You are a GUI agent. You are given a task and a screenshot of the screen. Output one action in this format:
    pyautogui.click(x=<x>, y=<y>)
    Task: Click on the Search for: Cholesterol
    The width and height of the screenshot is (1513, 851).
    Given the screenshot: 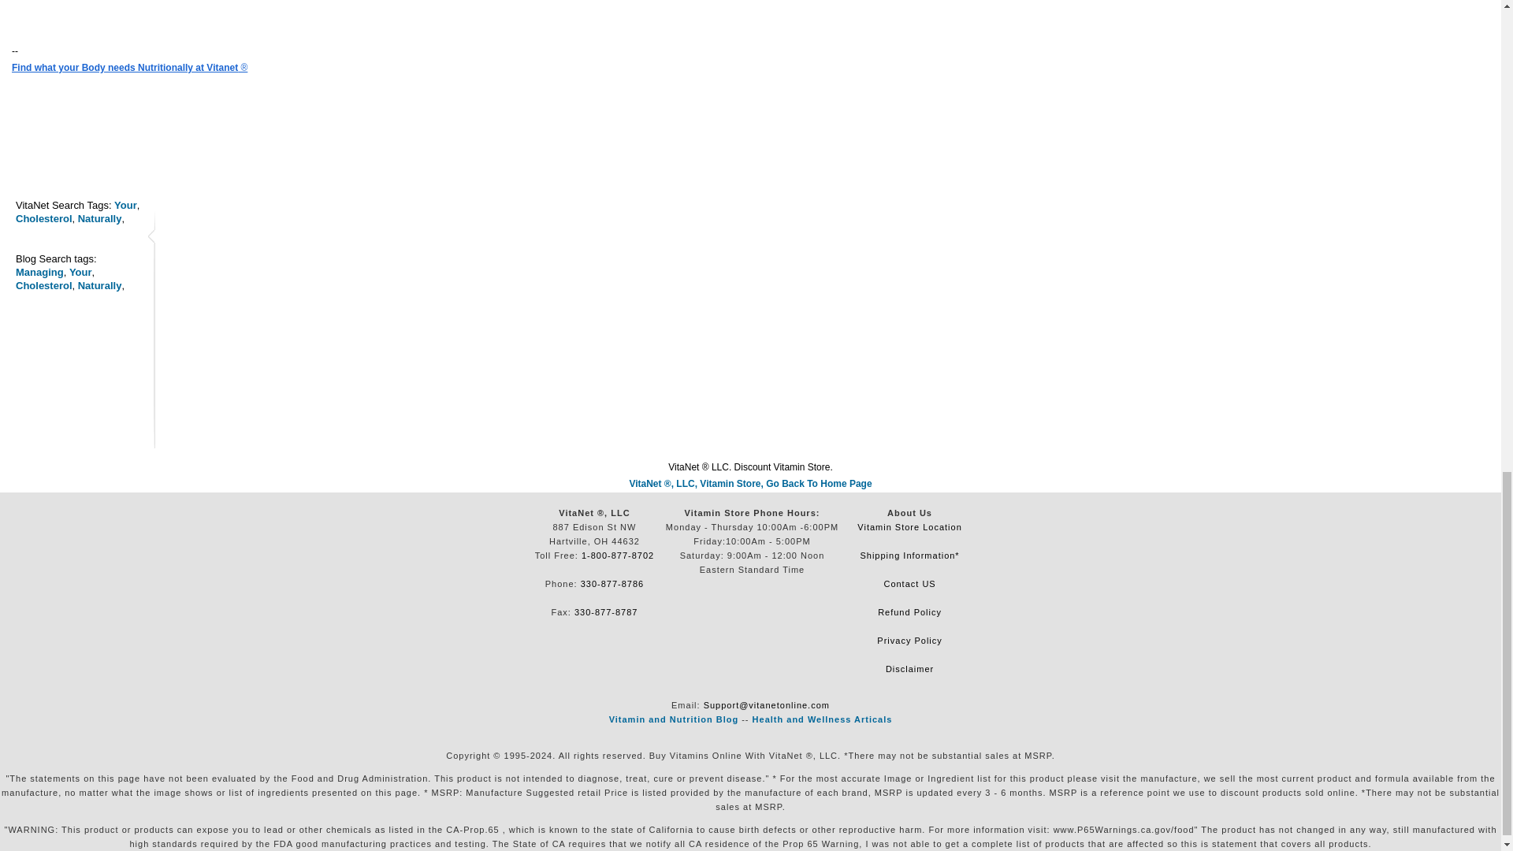 What is the action you would take?
    pyautogui.click(x=44, y=219)
    